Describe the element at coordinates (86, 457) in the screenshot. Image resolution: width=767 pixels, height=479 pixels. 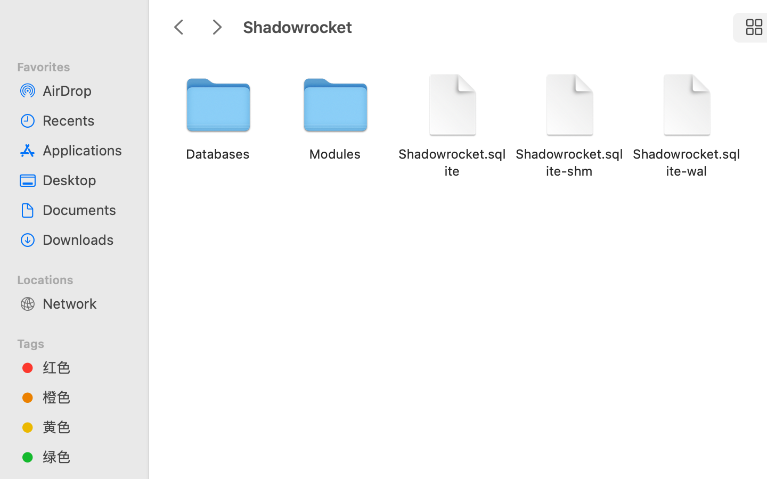
I see `绿色` at that location.